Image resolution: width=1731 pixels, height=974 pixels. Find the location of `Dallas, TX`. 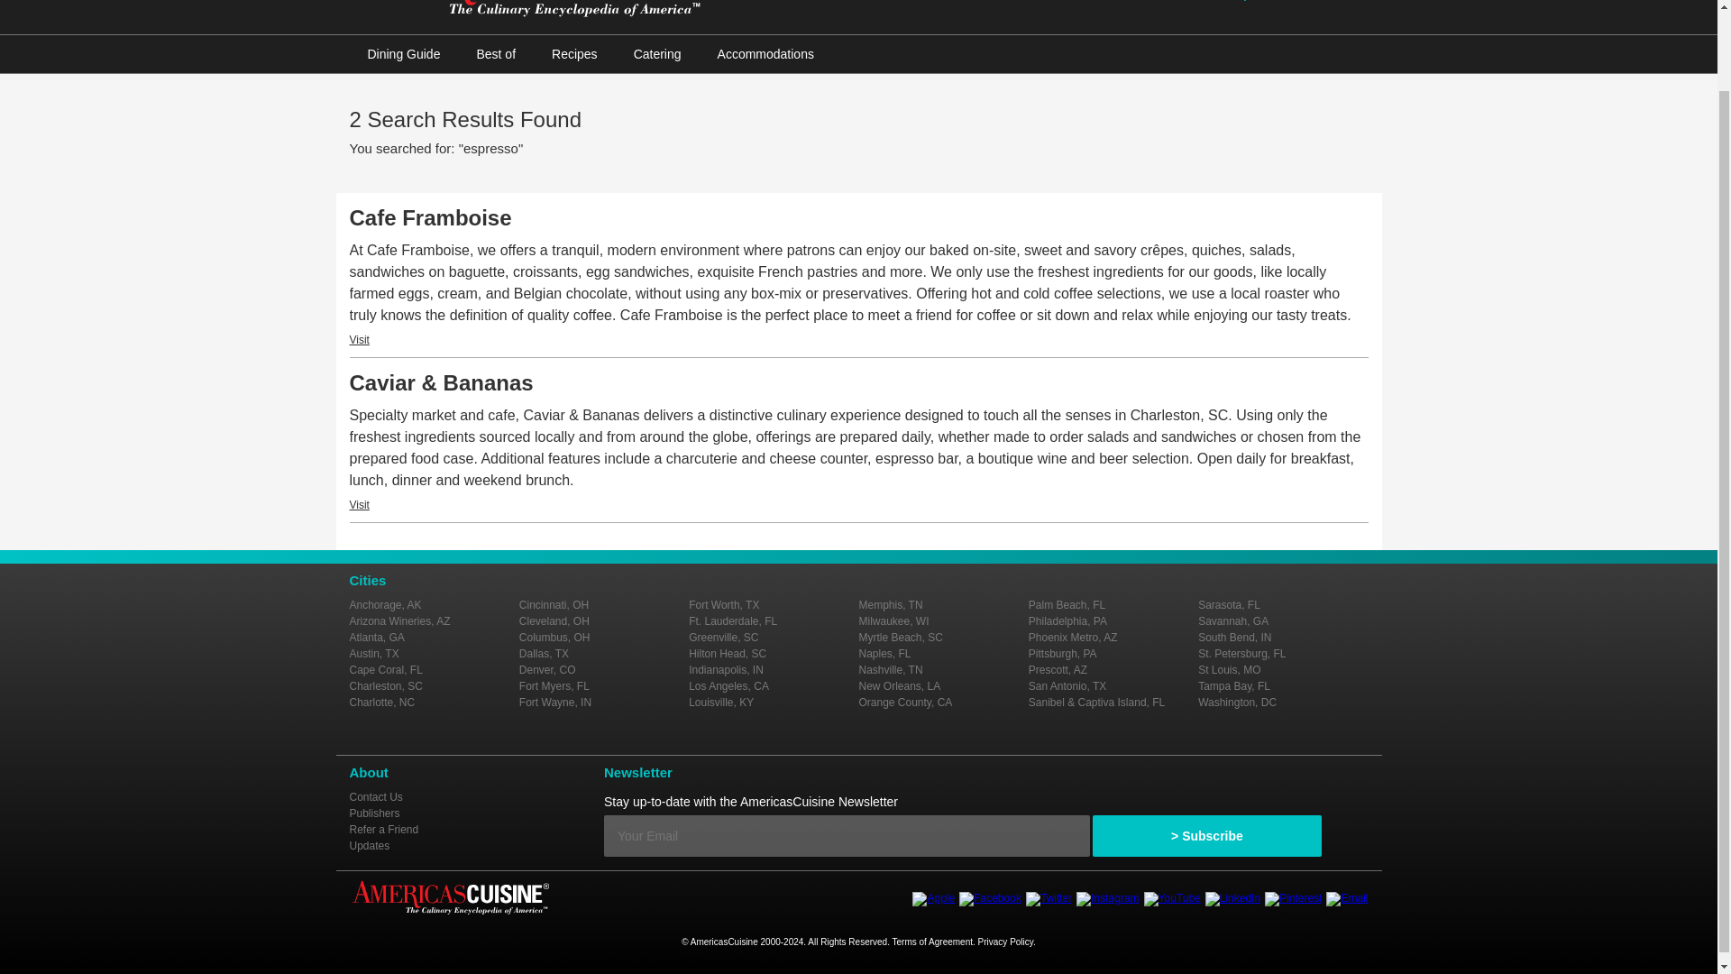

Dallas, TX is located at coordinates (545, 654).